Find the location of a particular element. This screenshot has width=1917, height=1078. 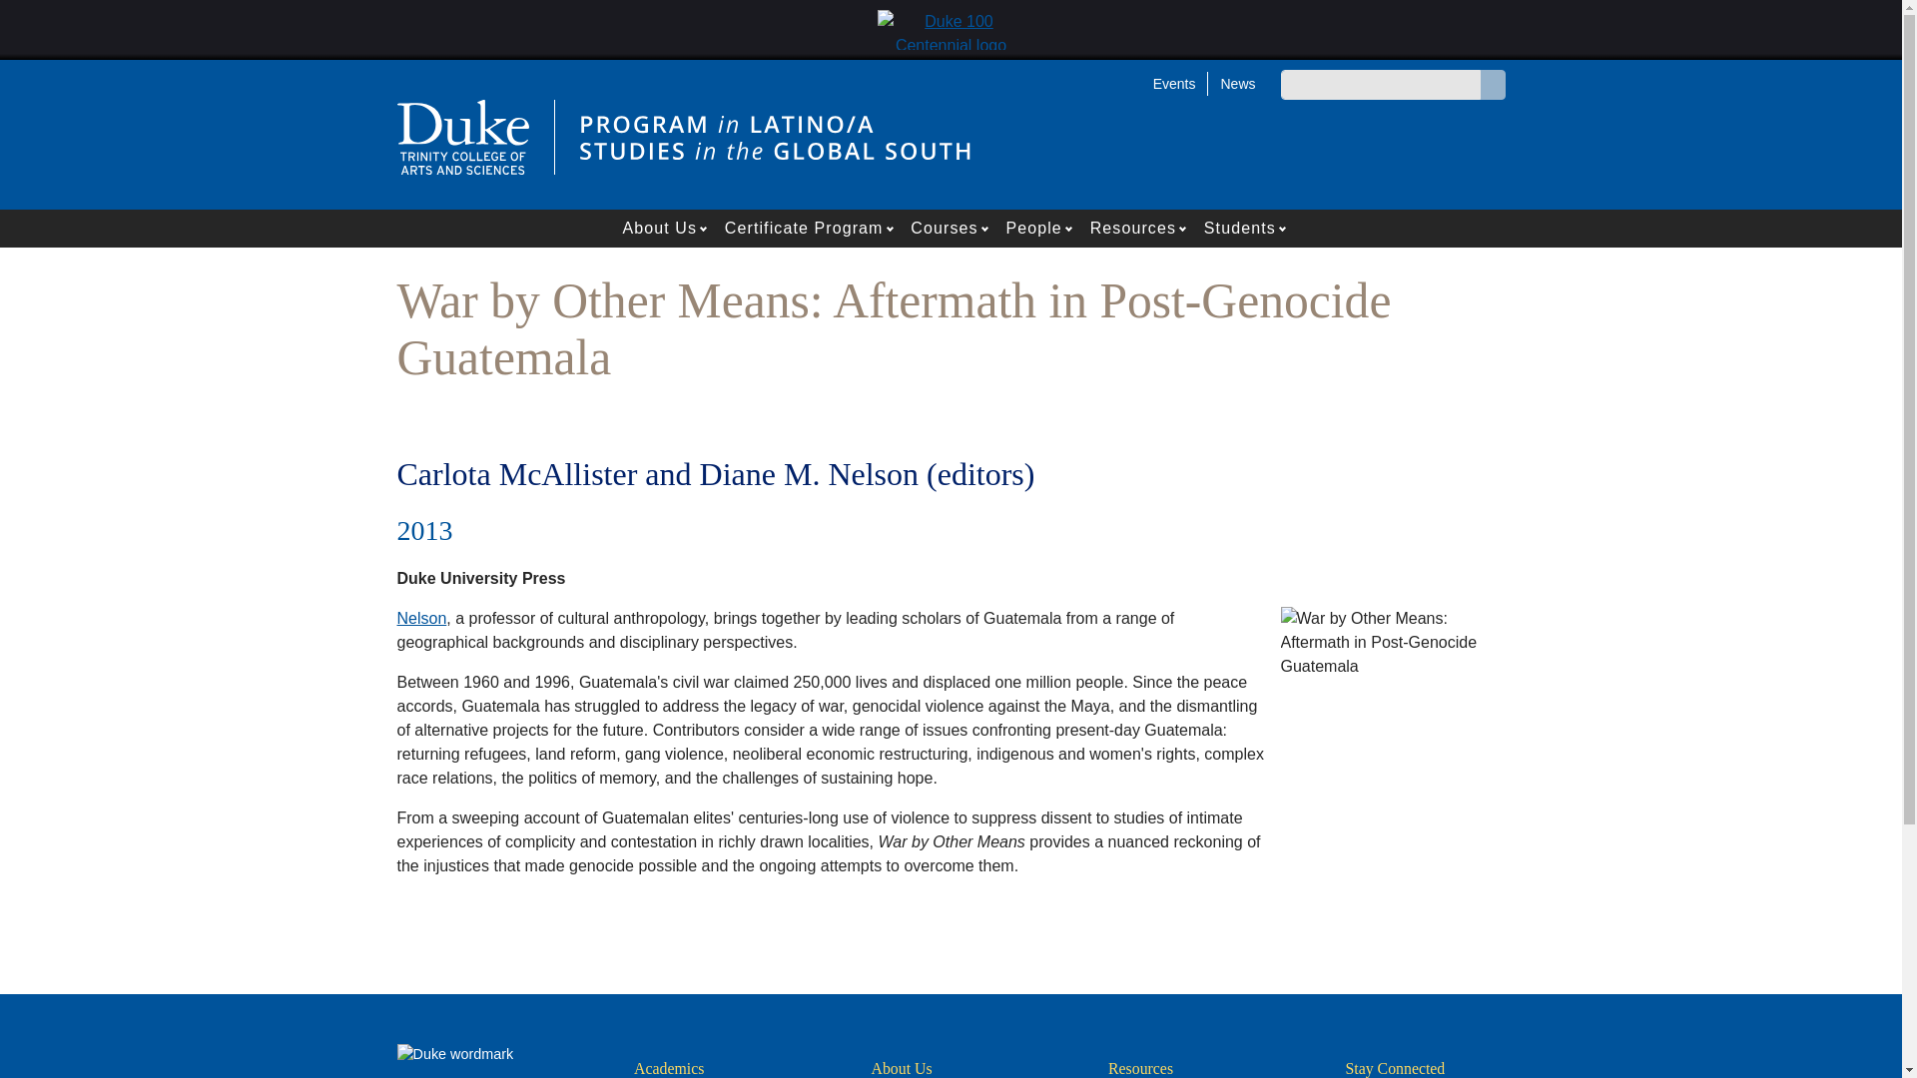

People is located at coordinates (1026, 228).